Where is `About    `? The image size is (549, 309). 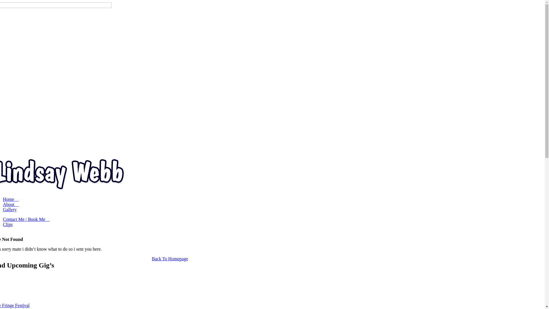 About     is located at coordinates (11, 204).